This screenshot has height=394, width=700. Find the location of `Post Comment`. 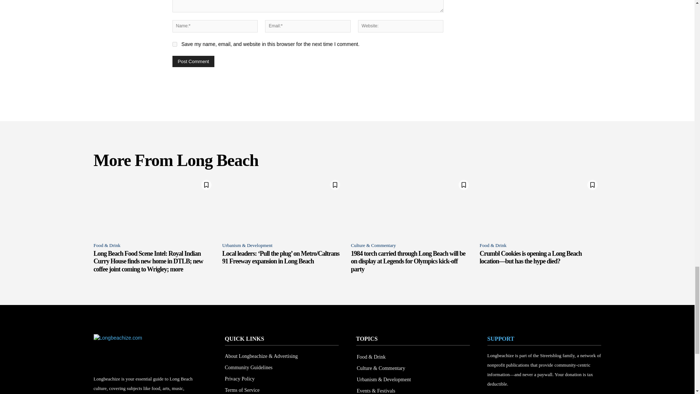

Post Comment is located at coordinates (193, 61).